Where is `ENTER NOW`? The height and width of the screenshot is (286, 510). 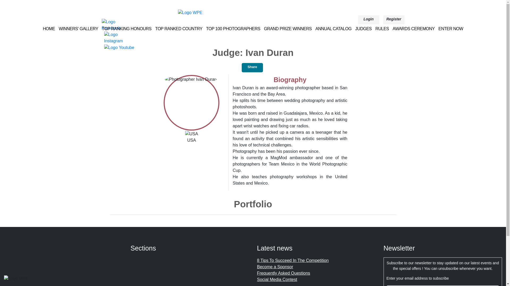 ENTER NOW is located at coordinates (451, 29).